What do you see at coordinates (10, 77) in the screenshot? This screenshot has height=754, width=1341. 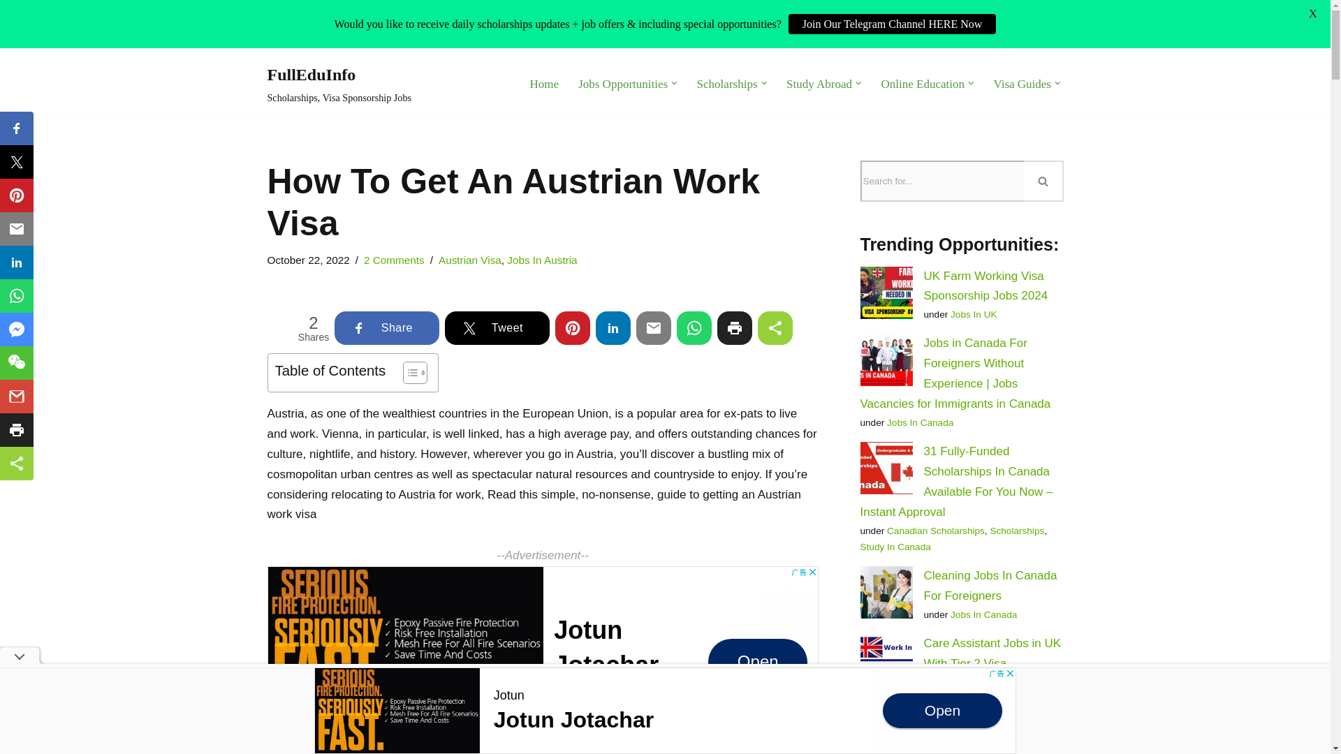 I see `Advertisement` at bounding box center [10, 77].